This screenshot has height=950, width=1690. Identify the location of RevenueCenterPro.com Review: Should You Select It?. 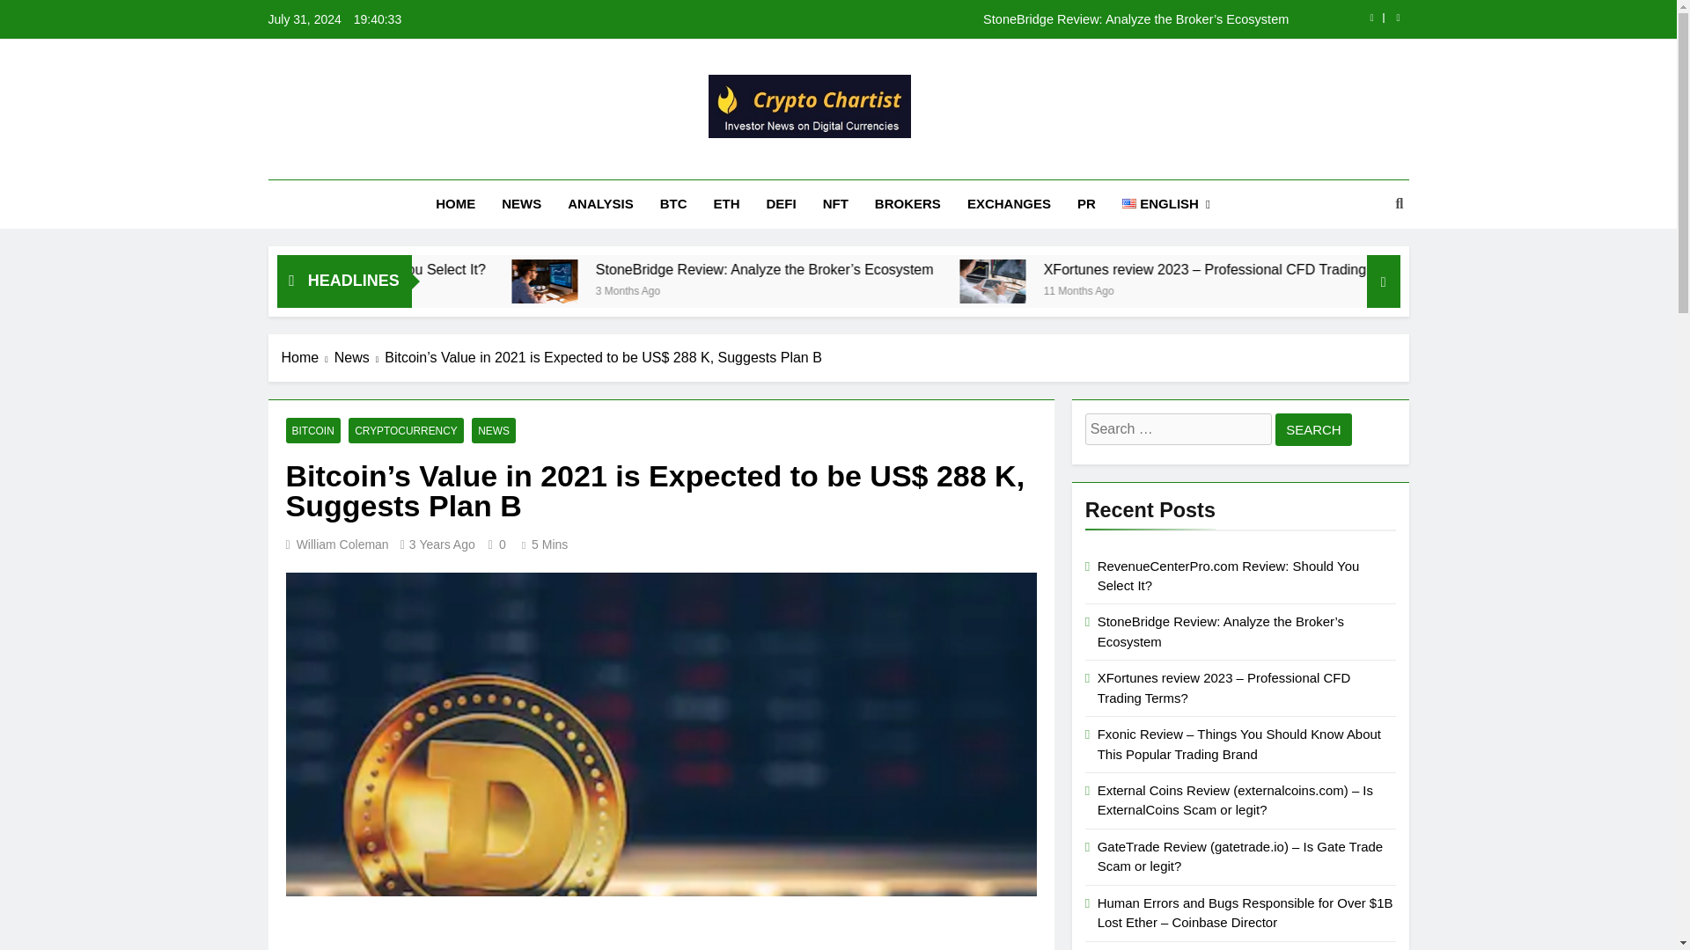
(481, 281).